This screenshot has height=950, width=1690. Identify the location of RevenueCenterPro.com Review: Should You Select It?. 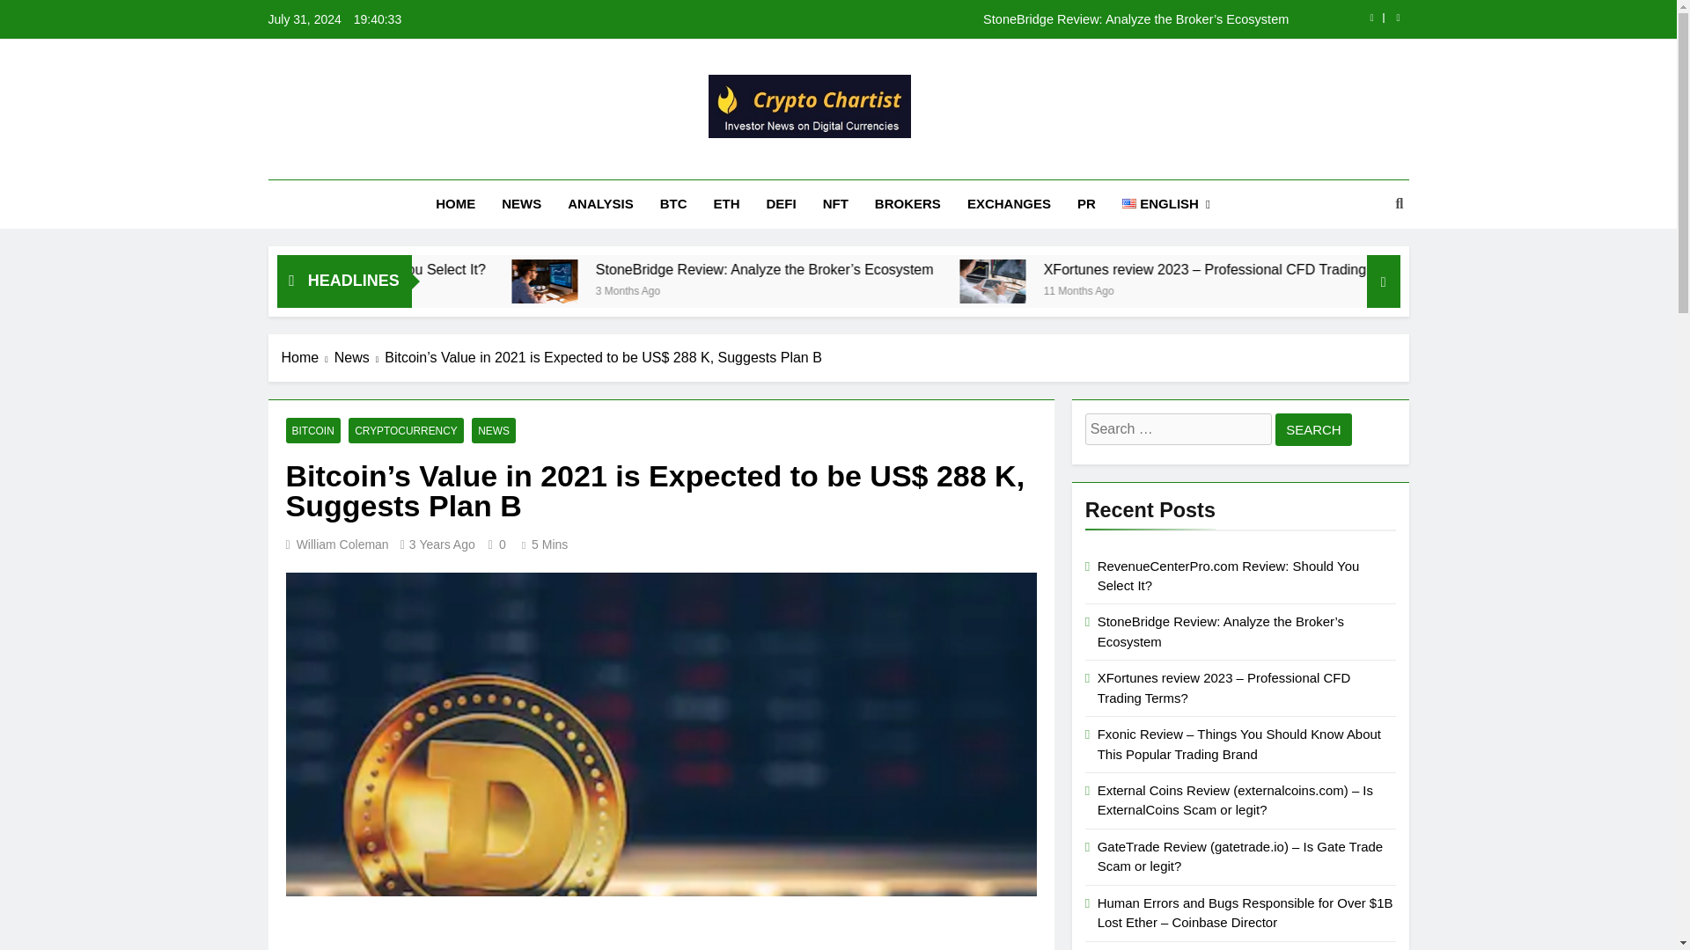
(481, 281).